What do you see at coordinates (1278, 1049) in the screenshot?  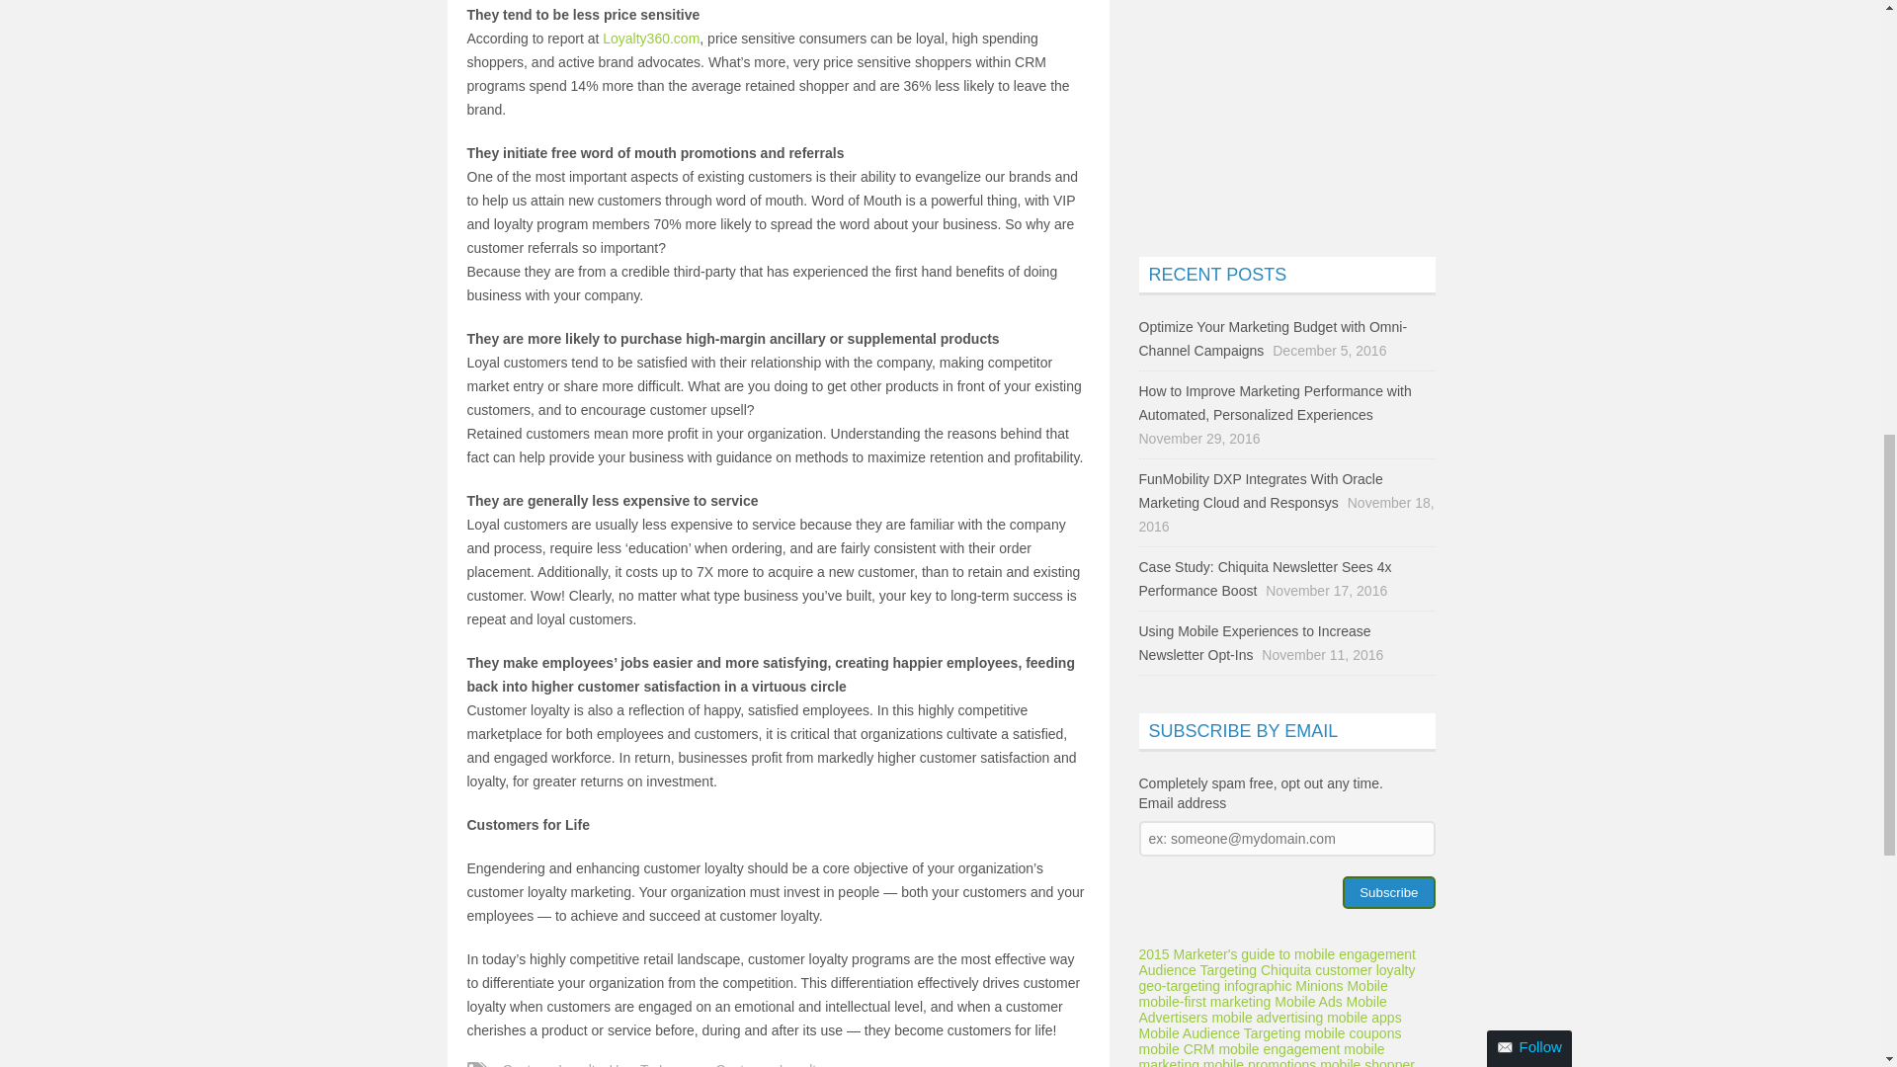 I see `mobile engagement` at bounding box center [1278, 1049].